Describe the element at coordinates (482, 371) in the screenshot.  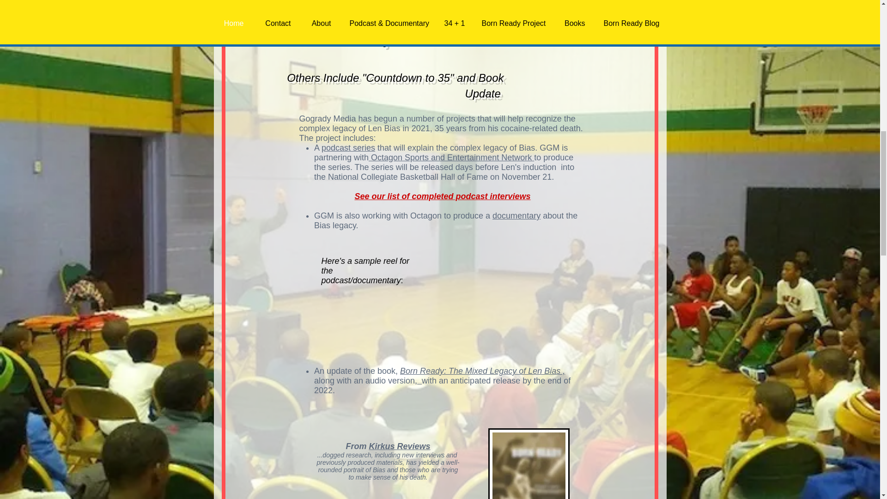
I see `Born Ready: The Mixed Legacy of Len Bias ,` at that location.